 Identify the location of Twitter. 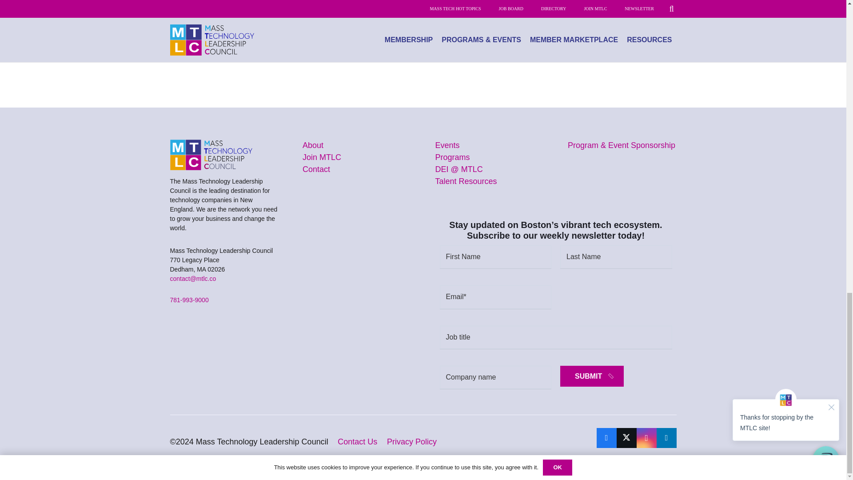
(626, 438).